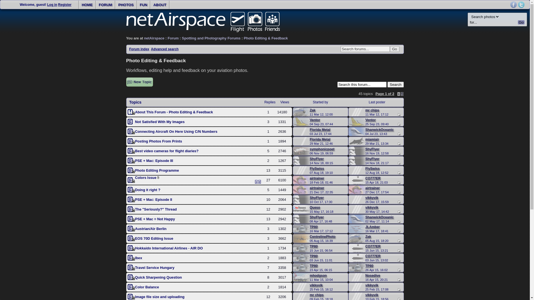 The image size is (534, 300). Describe the element at coordinates (317, 188) in the screenshot. I see `airtrainer` at that location.